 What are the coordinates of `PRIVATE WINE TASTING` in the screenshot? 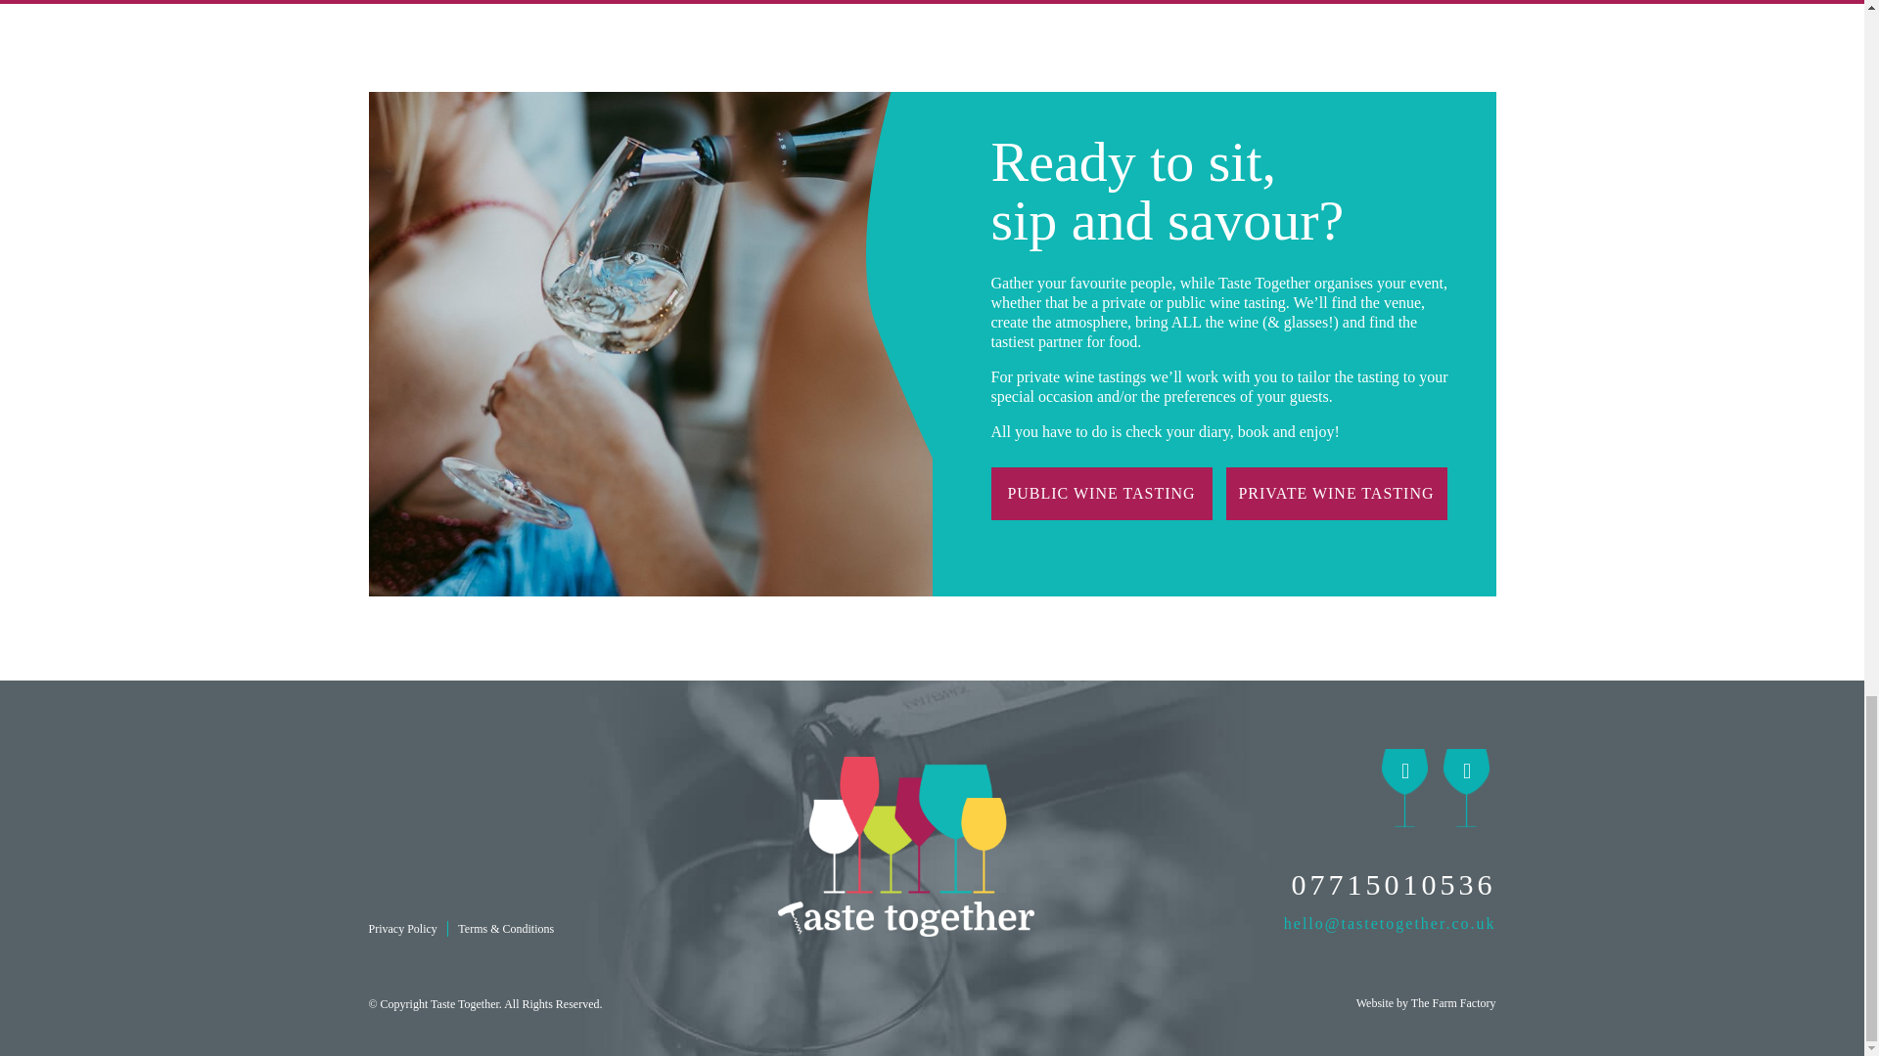 It's located at (1335, 494).